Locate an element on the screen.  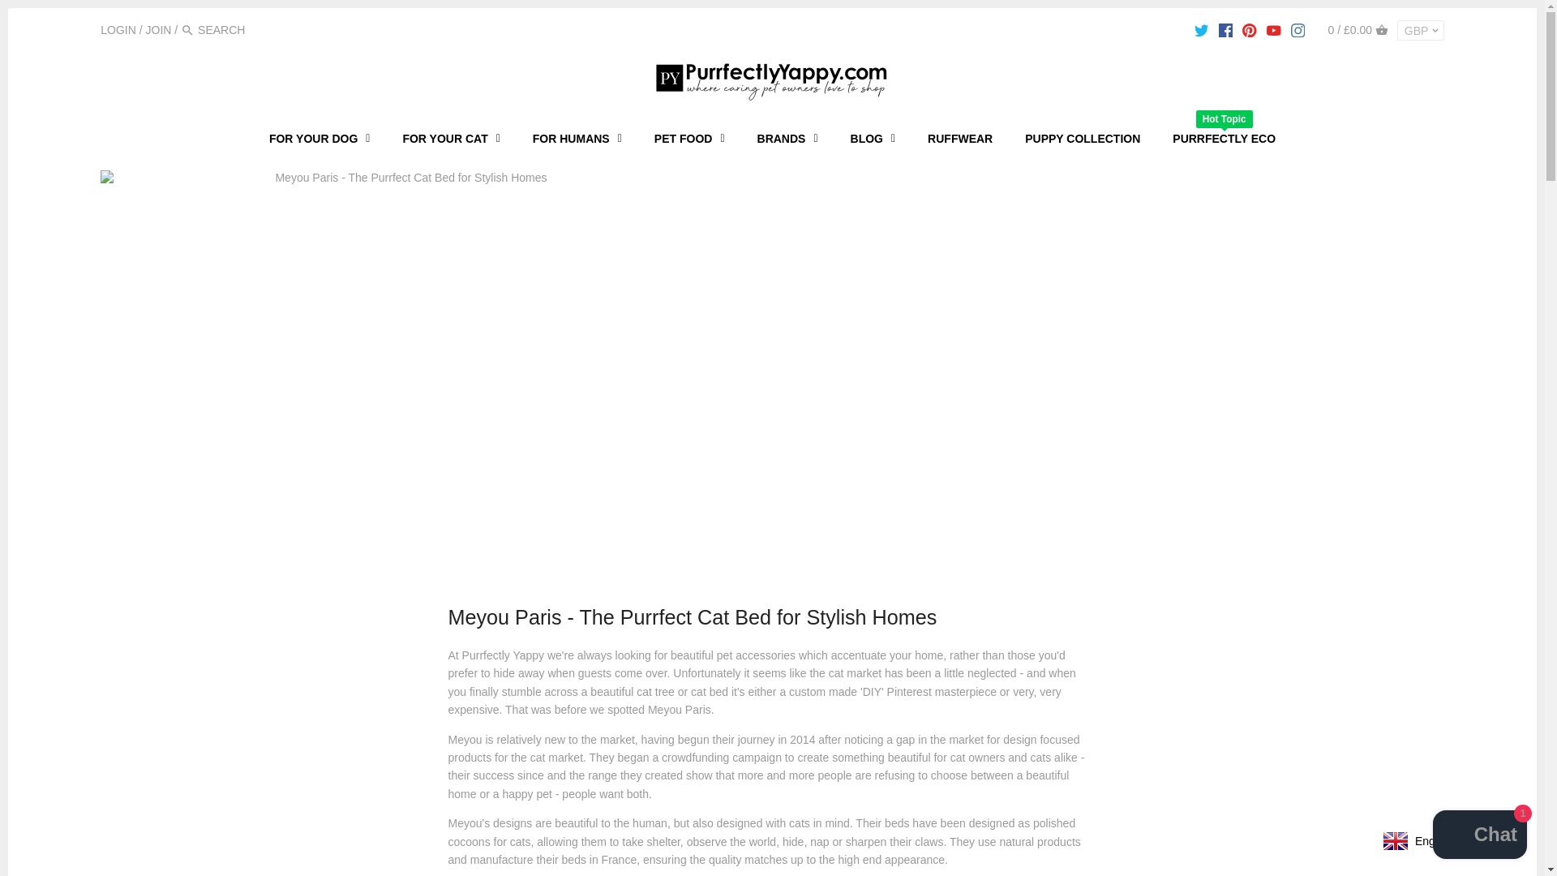
LOGIN is located at coordinates (118, 30).